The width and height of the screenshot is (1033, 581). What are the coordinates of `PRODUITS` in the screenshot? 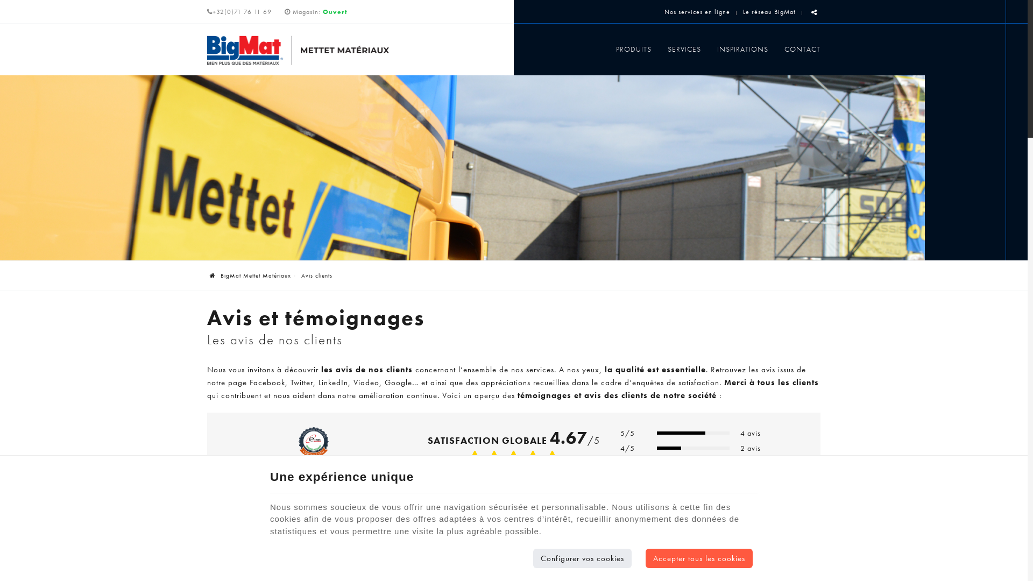 It's located at (634, 49).